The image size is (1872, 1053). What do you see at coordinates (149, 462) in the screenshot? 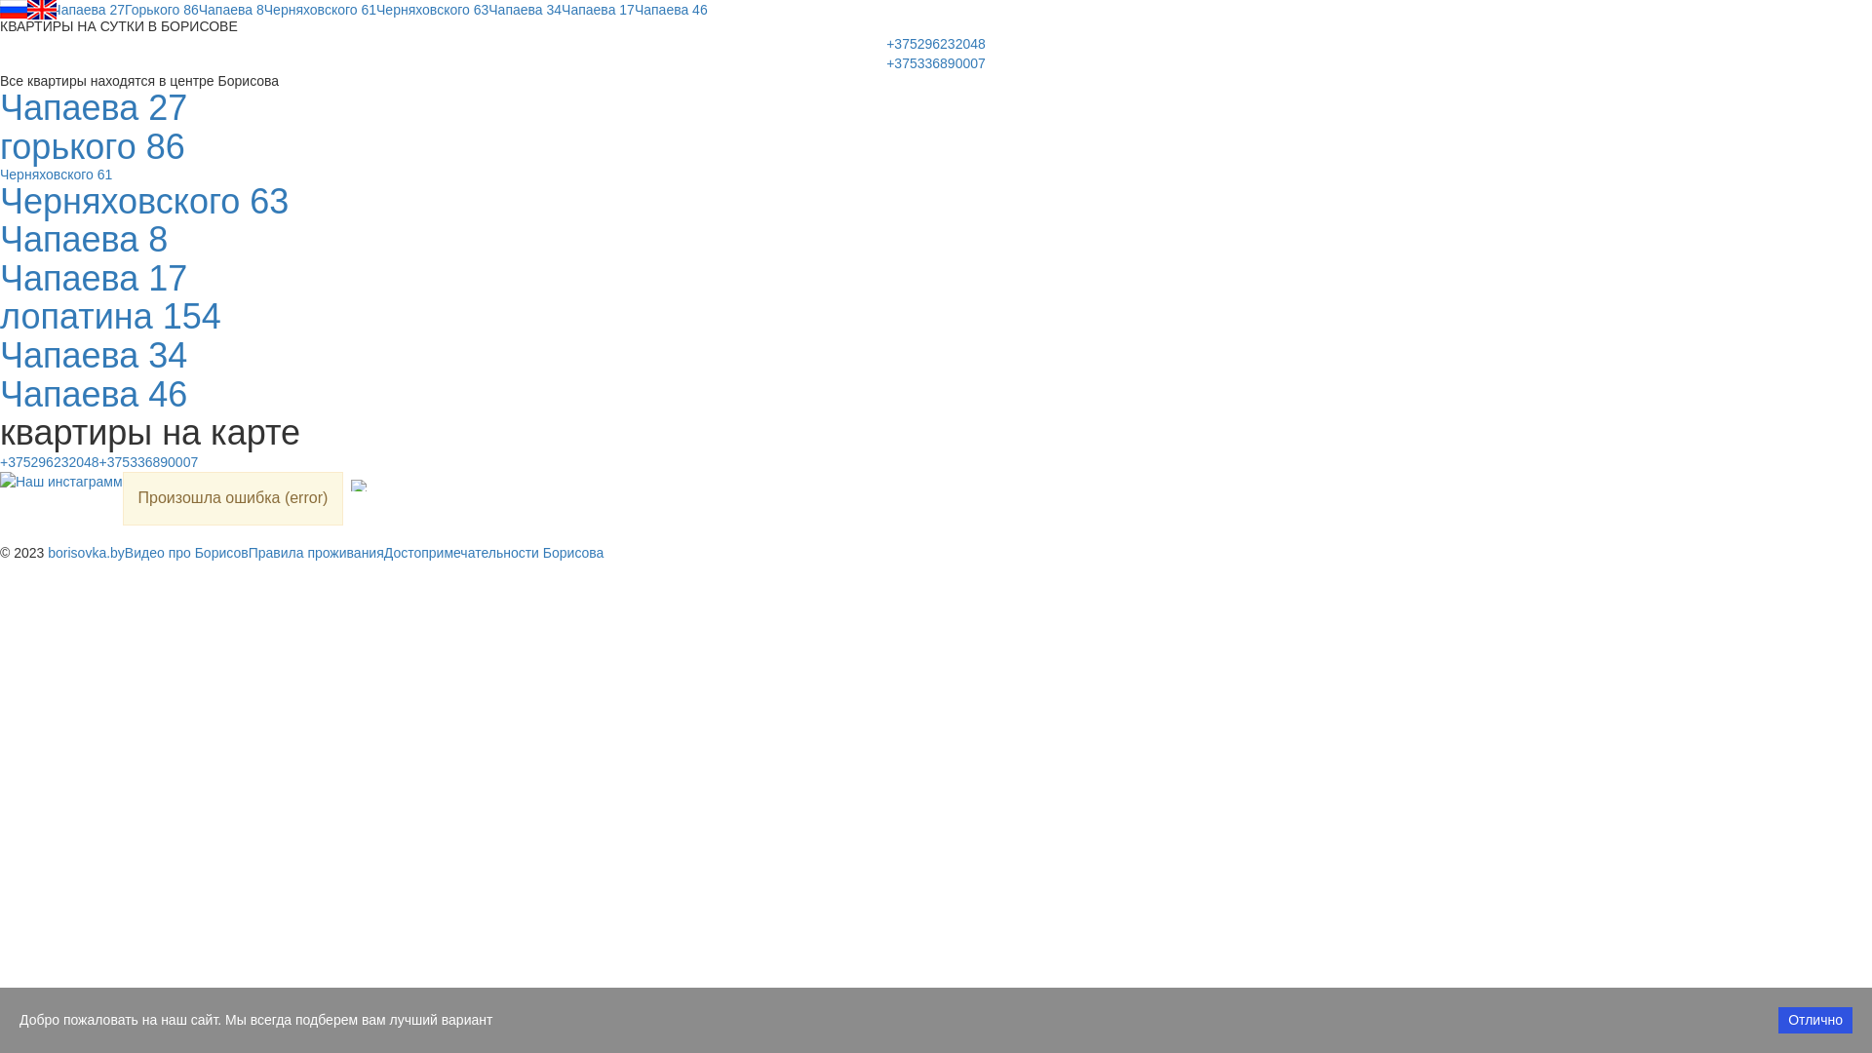
I see `+375336890007` at bounding box center [149, 462].